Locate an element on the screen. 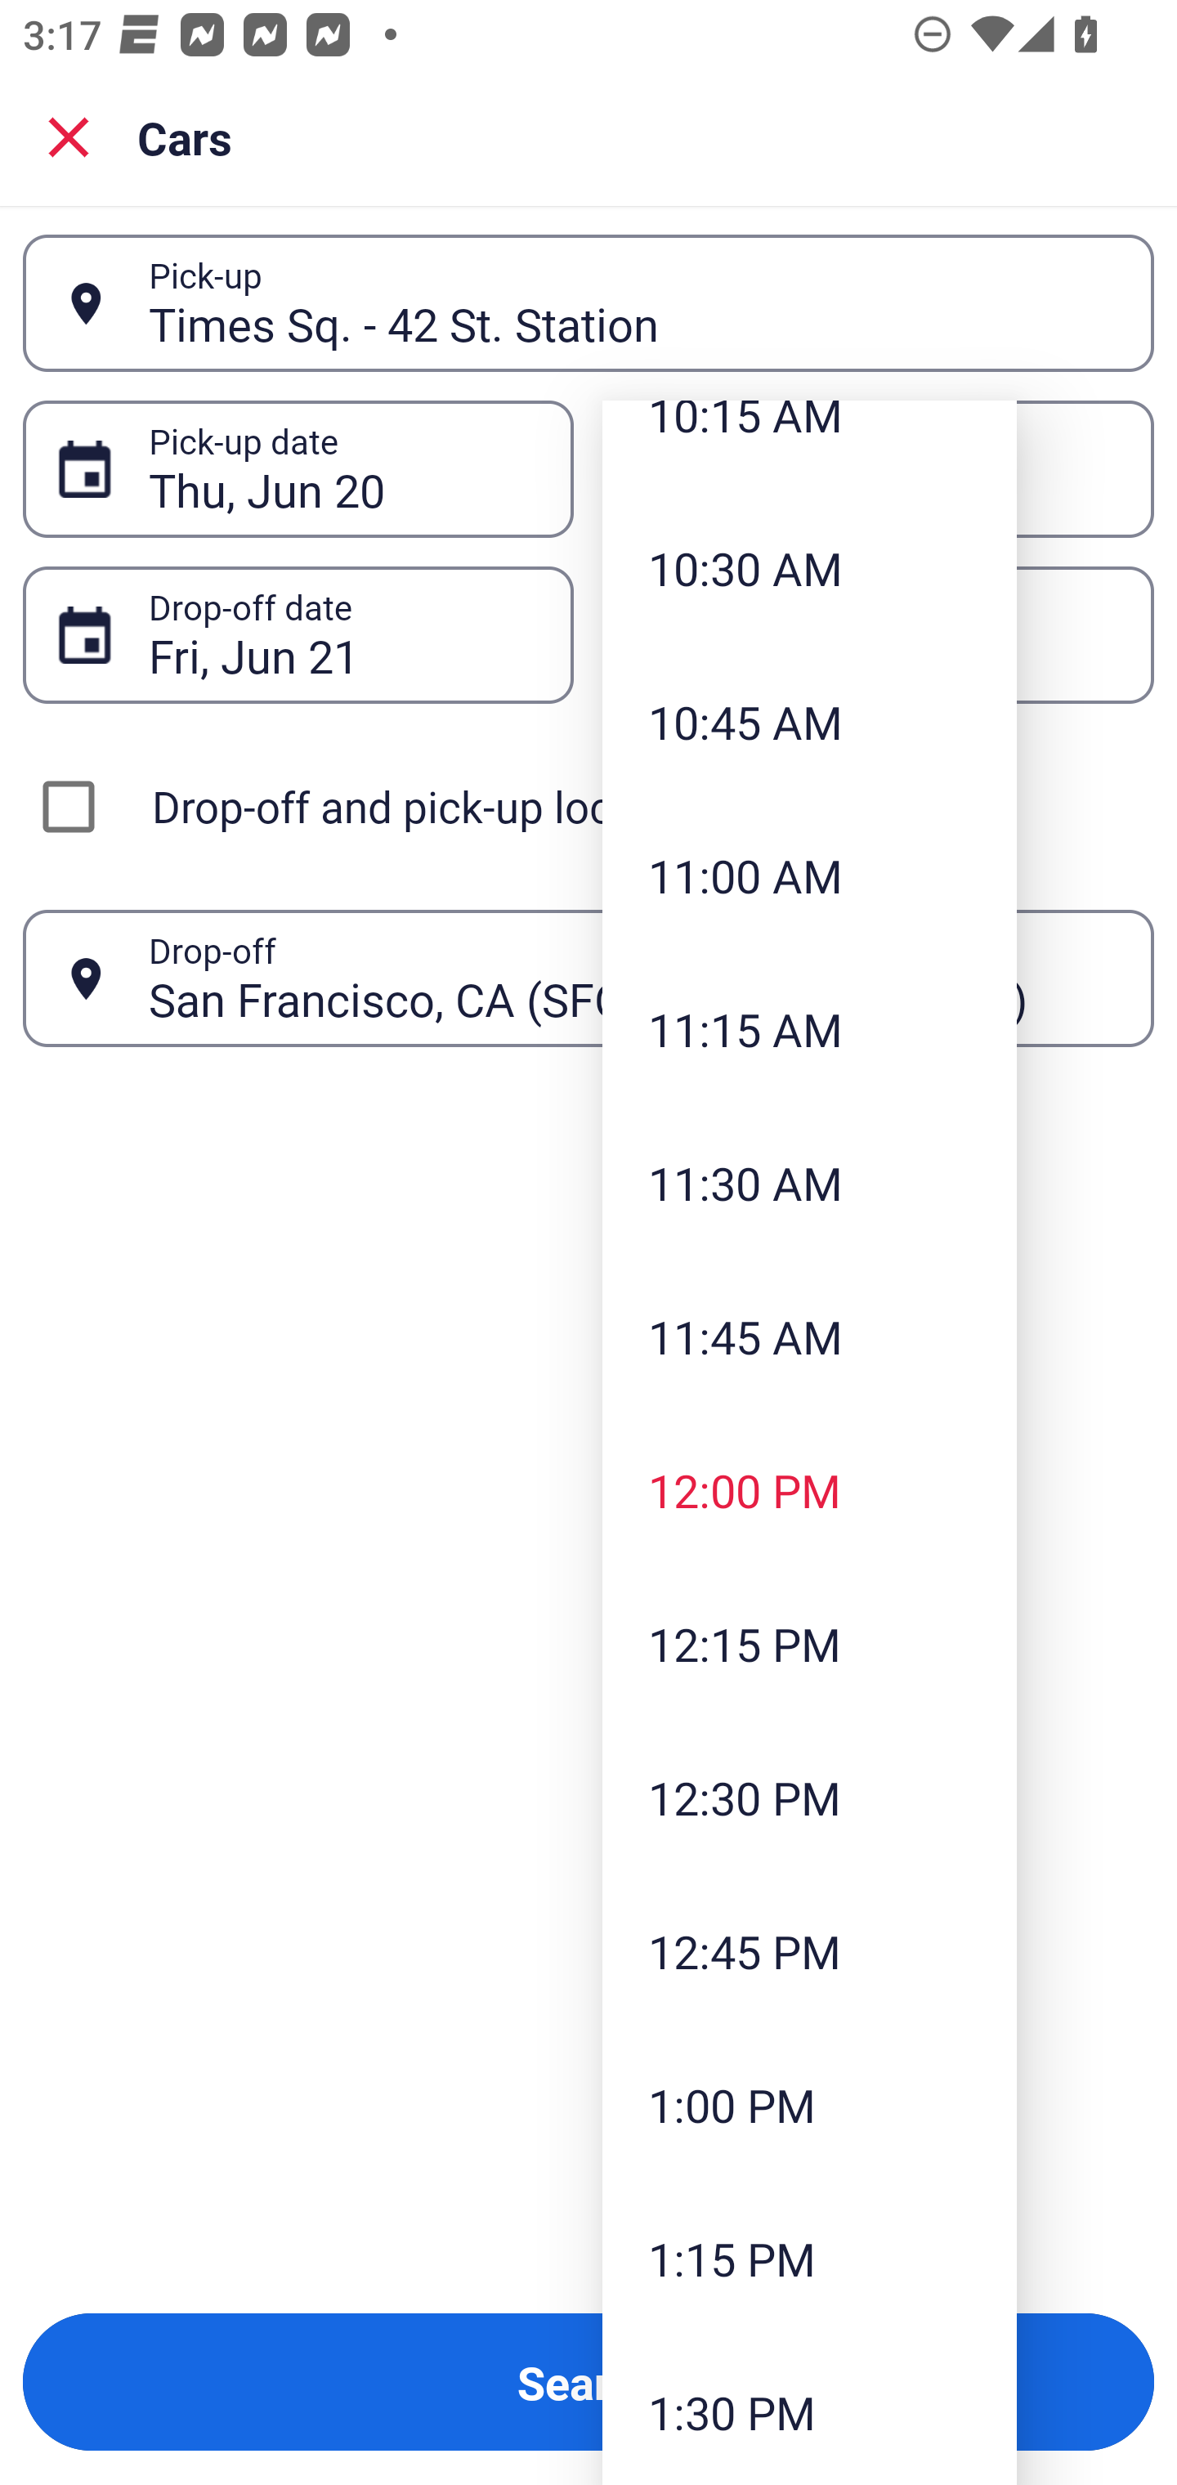  1:00 PM is located at coordinates (809, 2104).